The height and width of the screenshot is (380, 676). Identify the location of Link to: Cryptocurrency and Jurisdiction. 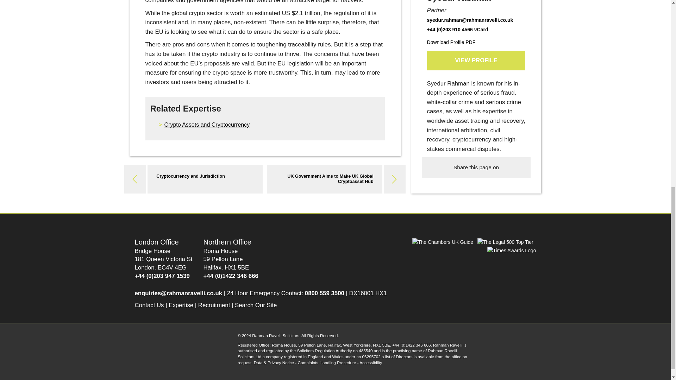
(190, 176).